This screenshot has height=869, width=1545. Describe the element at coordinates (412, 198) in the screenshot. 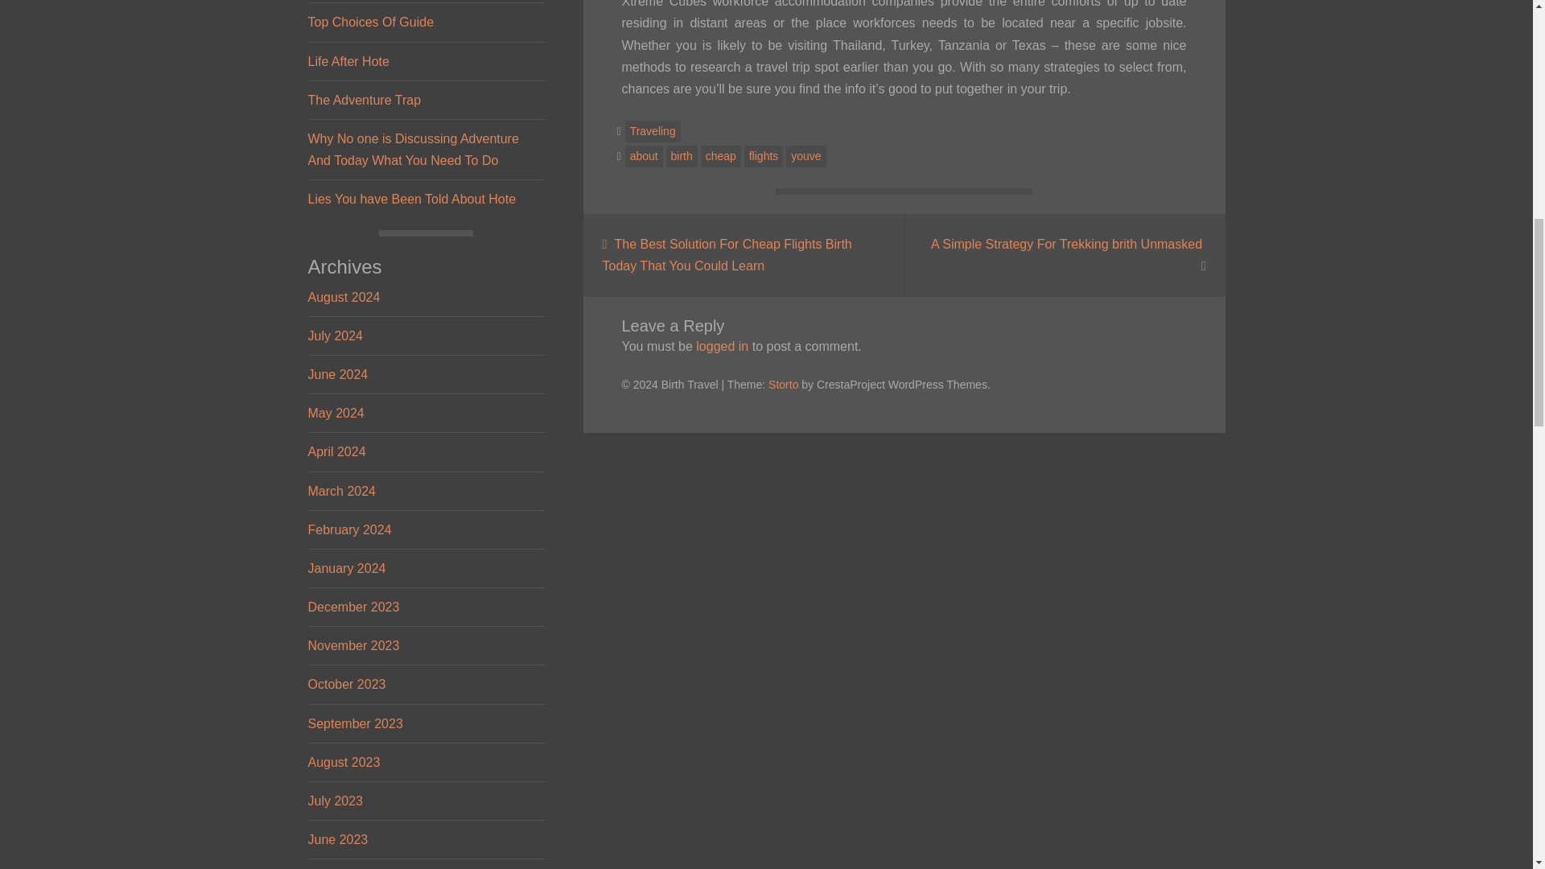

I see `Lies You have Been Told About Hote` at that location.